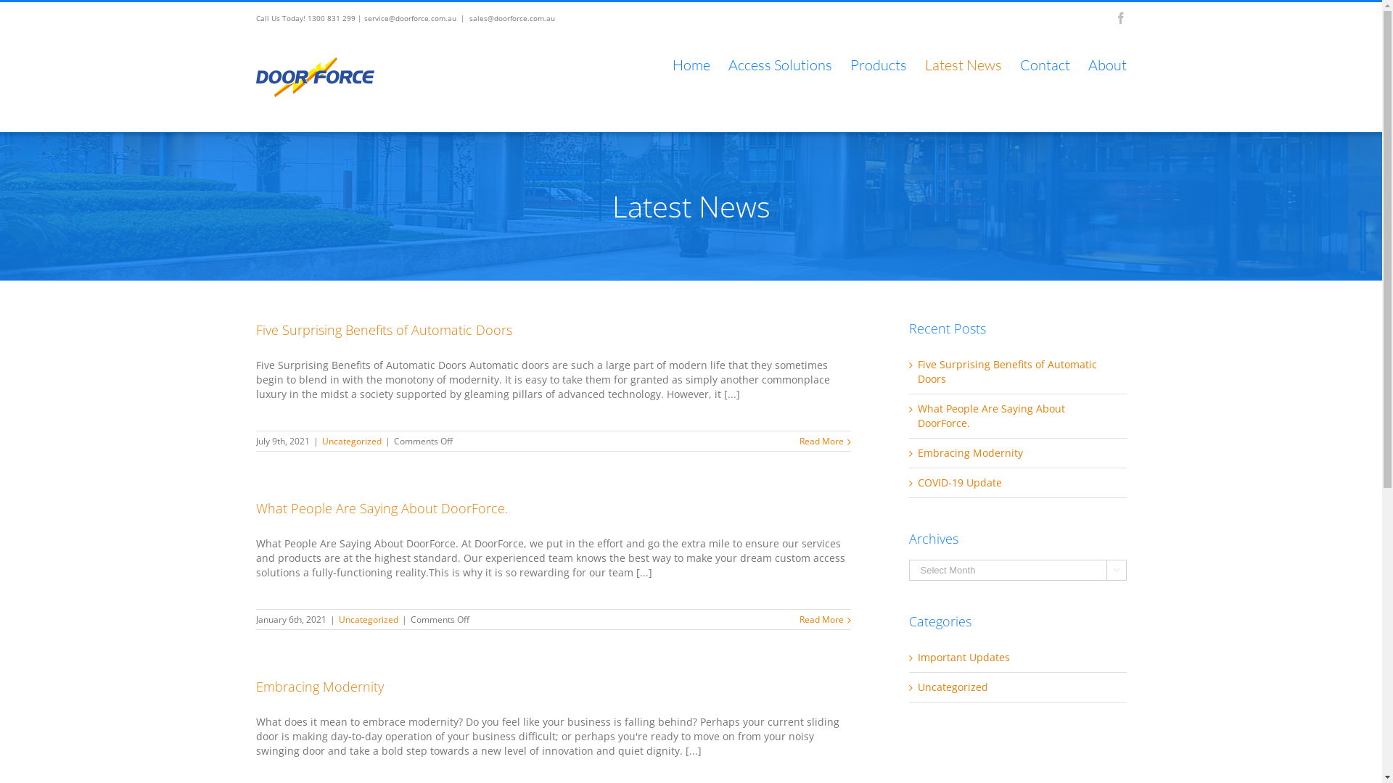  What do you see at coordinates (959, 483) in the screenshot?
I see `COVID-19 Update` at bounding box center [959, 483].